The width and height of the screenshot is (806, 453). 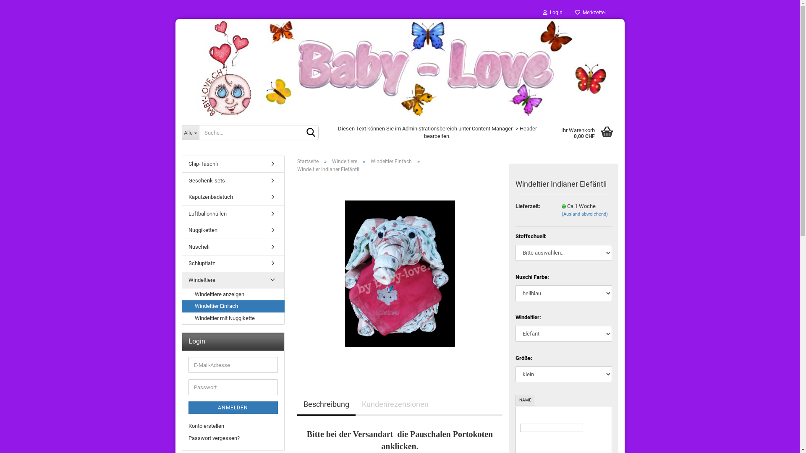 What do you see at coordinates (233, 181) in the screenshot?
I see `Geschenk-sets` at bounding box center [233, 181].